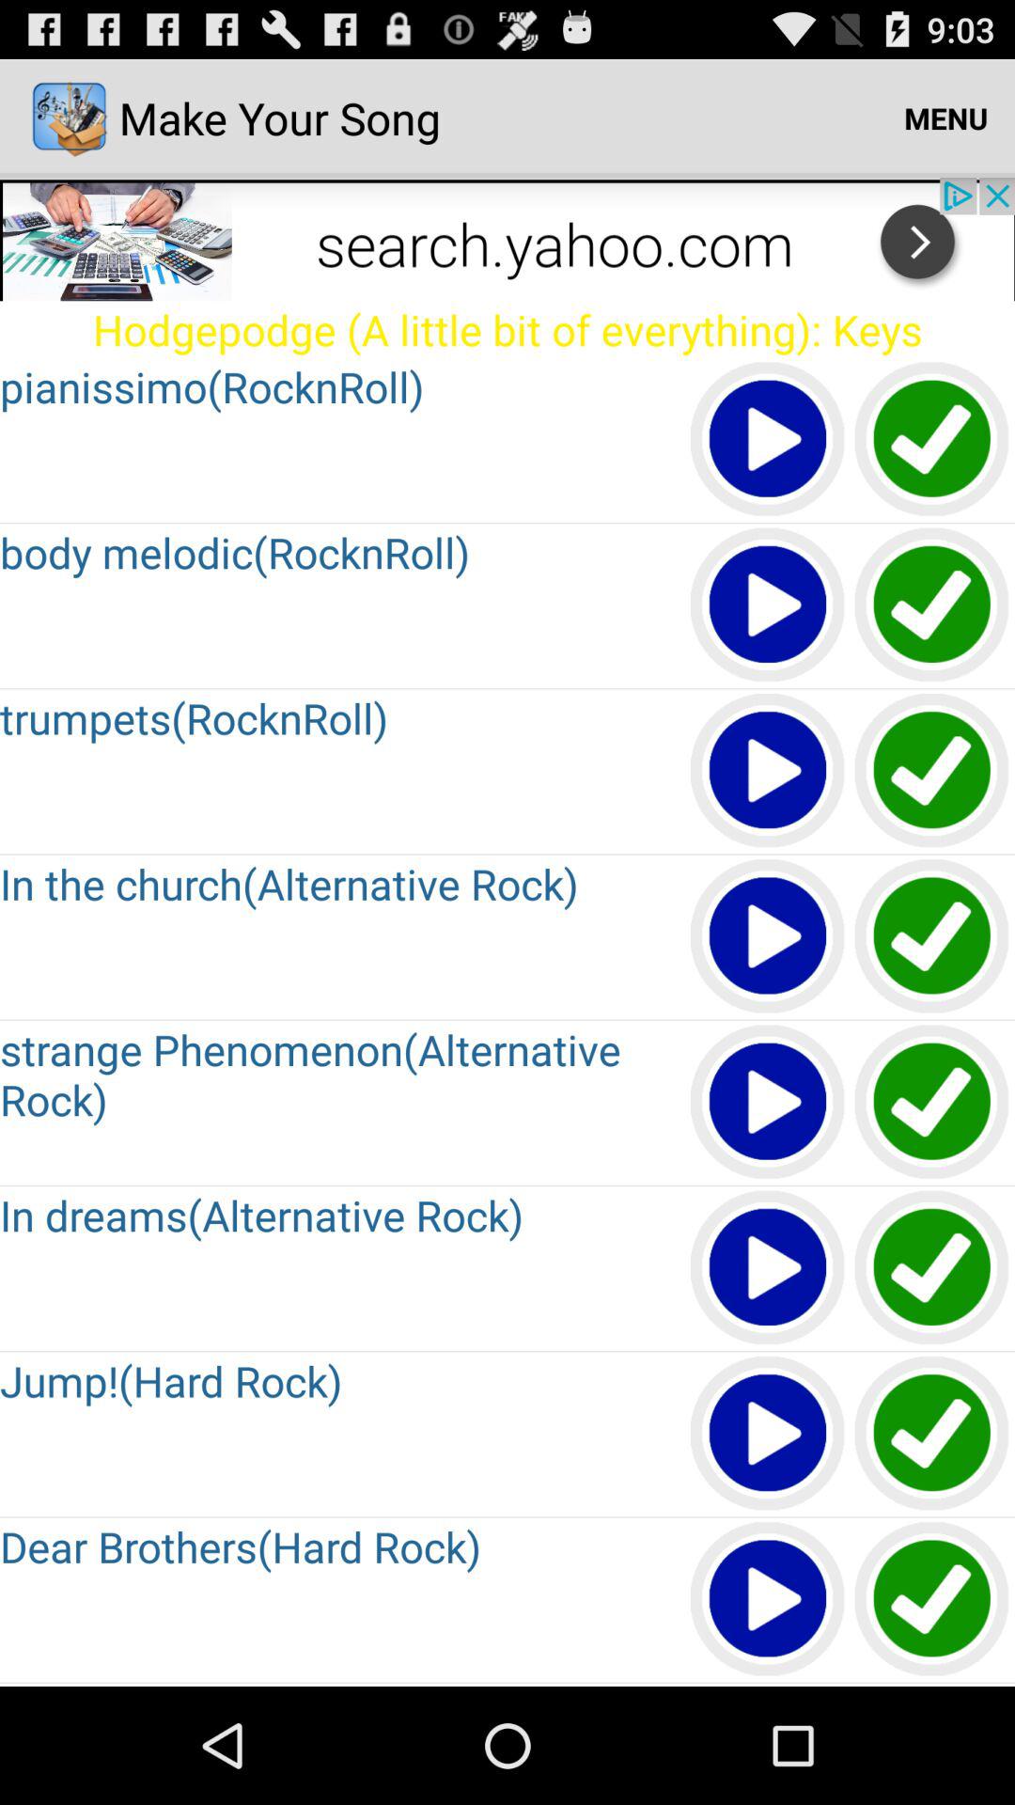 Image resolution: width=1015 pixels, height=1805 pixels. Describe the element at coordinates (932, 771) in the screenshot. I see `select button` at that location.